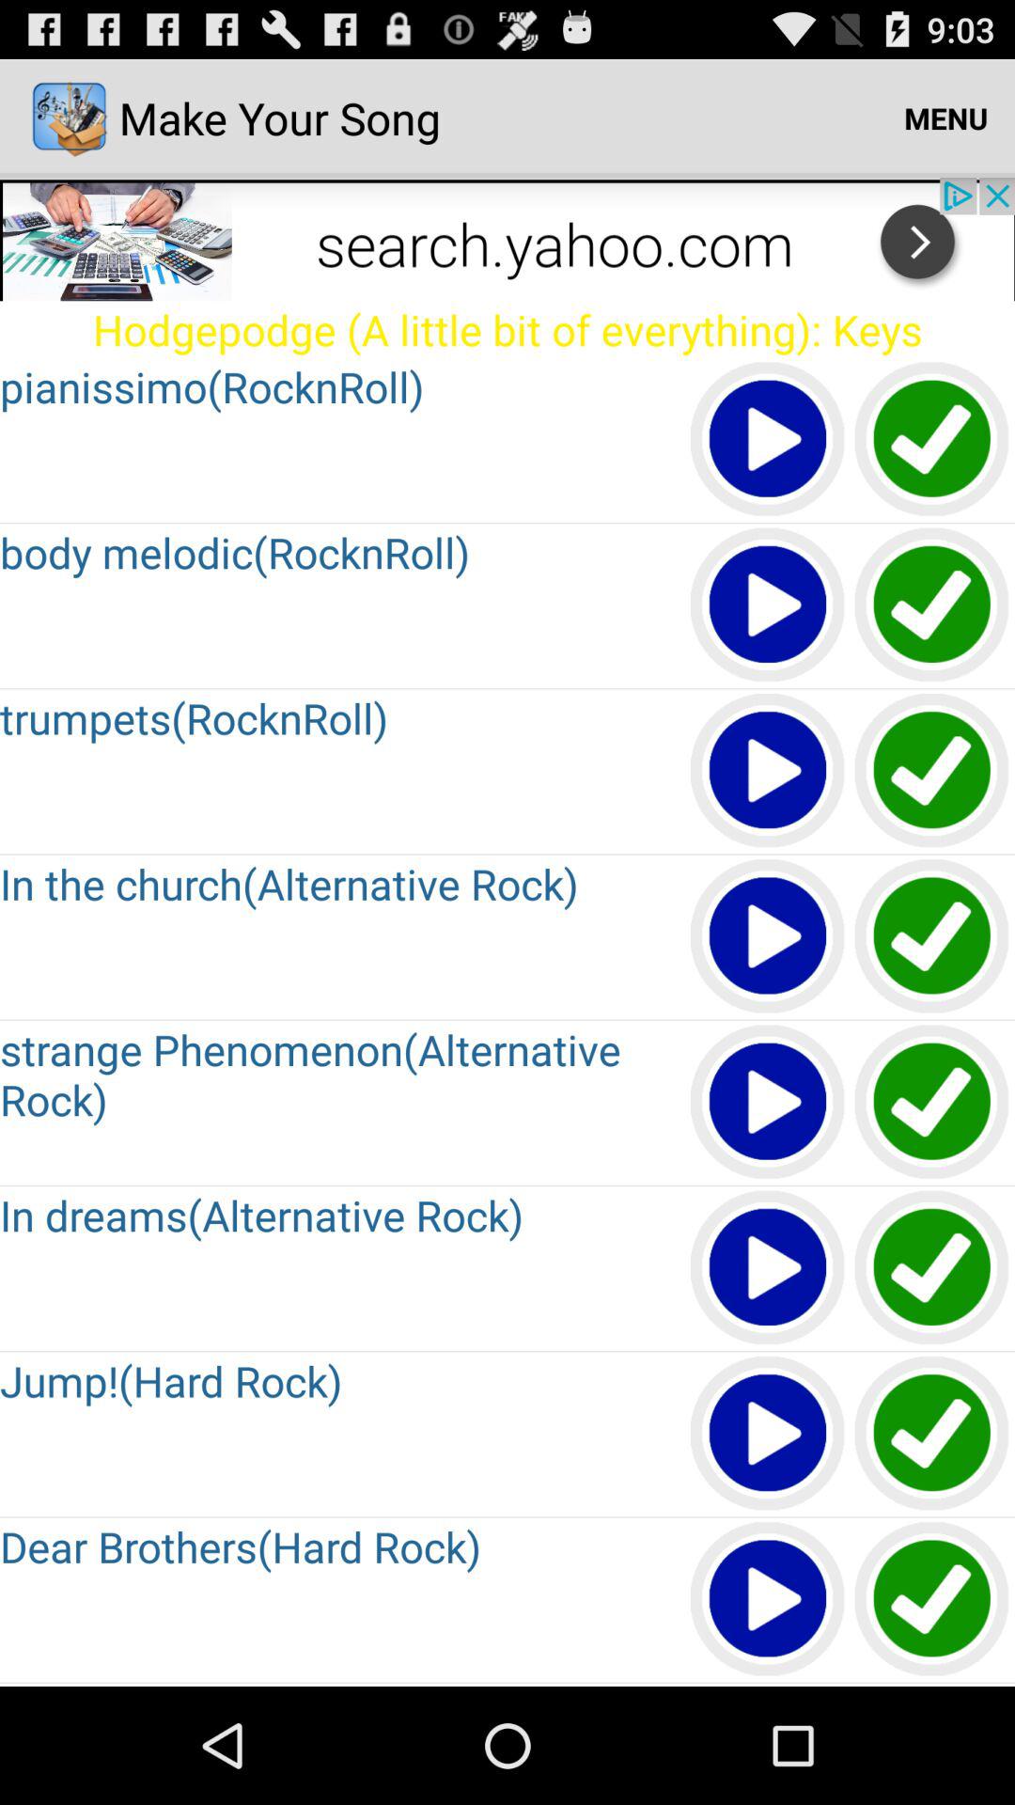 Image resolution: width=1015 pixels, height=1805 pixels. Describe the element at coordinates (932, 771) in the screenshot. I see `select button` at that location.